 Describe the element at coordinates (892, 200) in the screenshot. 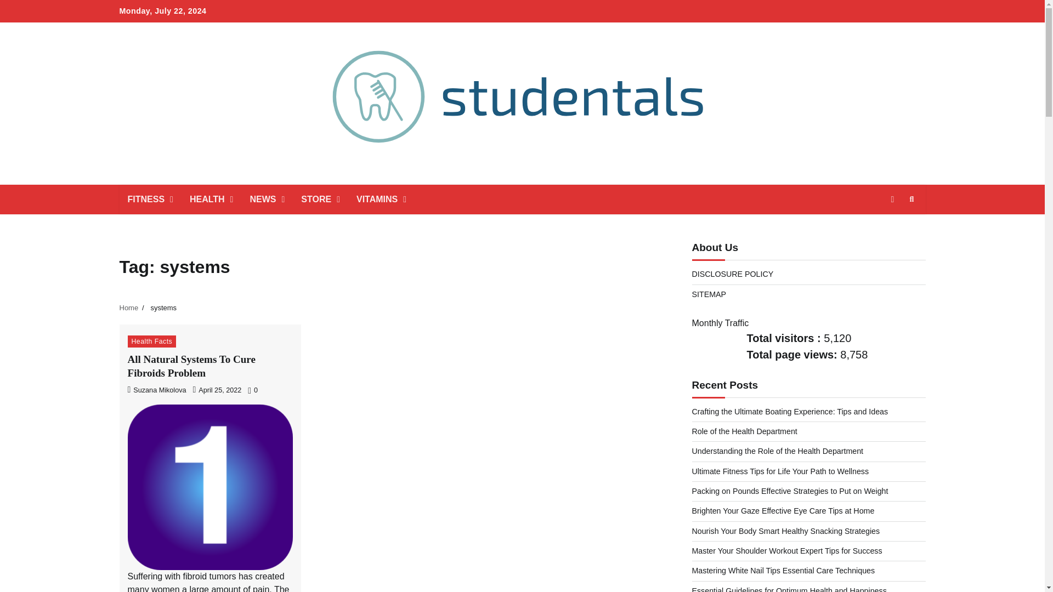

I see `View Random Post` at that location.